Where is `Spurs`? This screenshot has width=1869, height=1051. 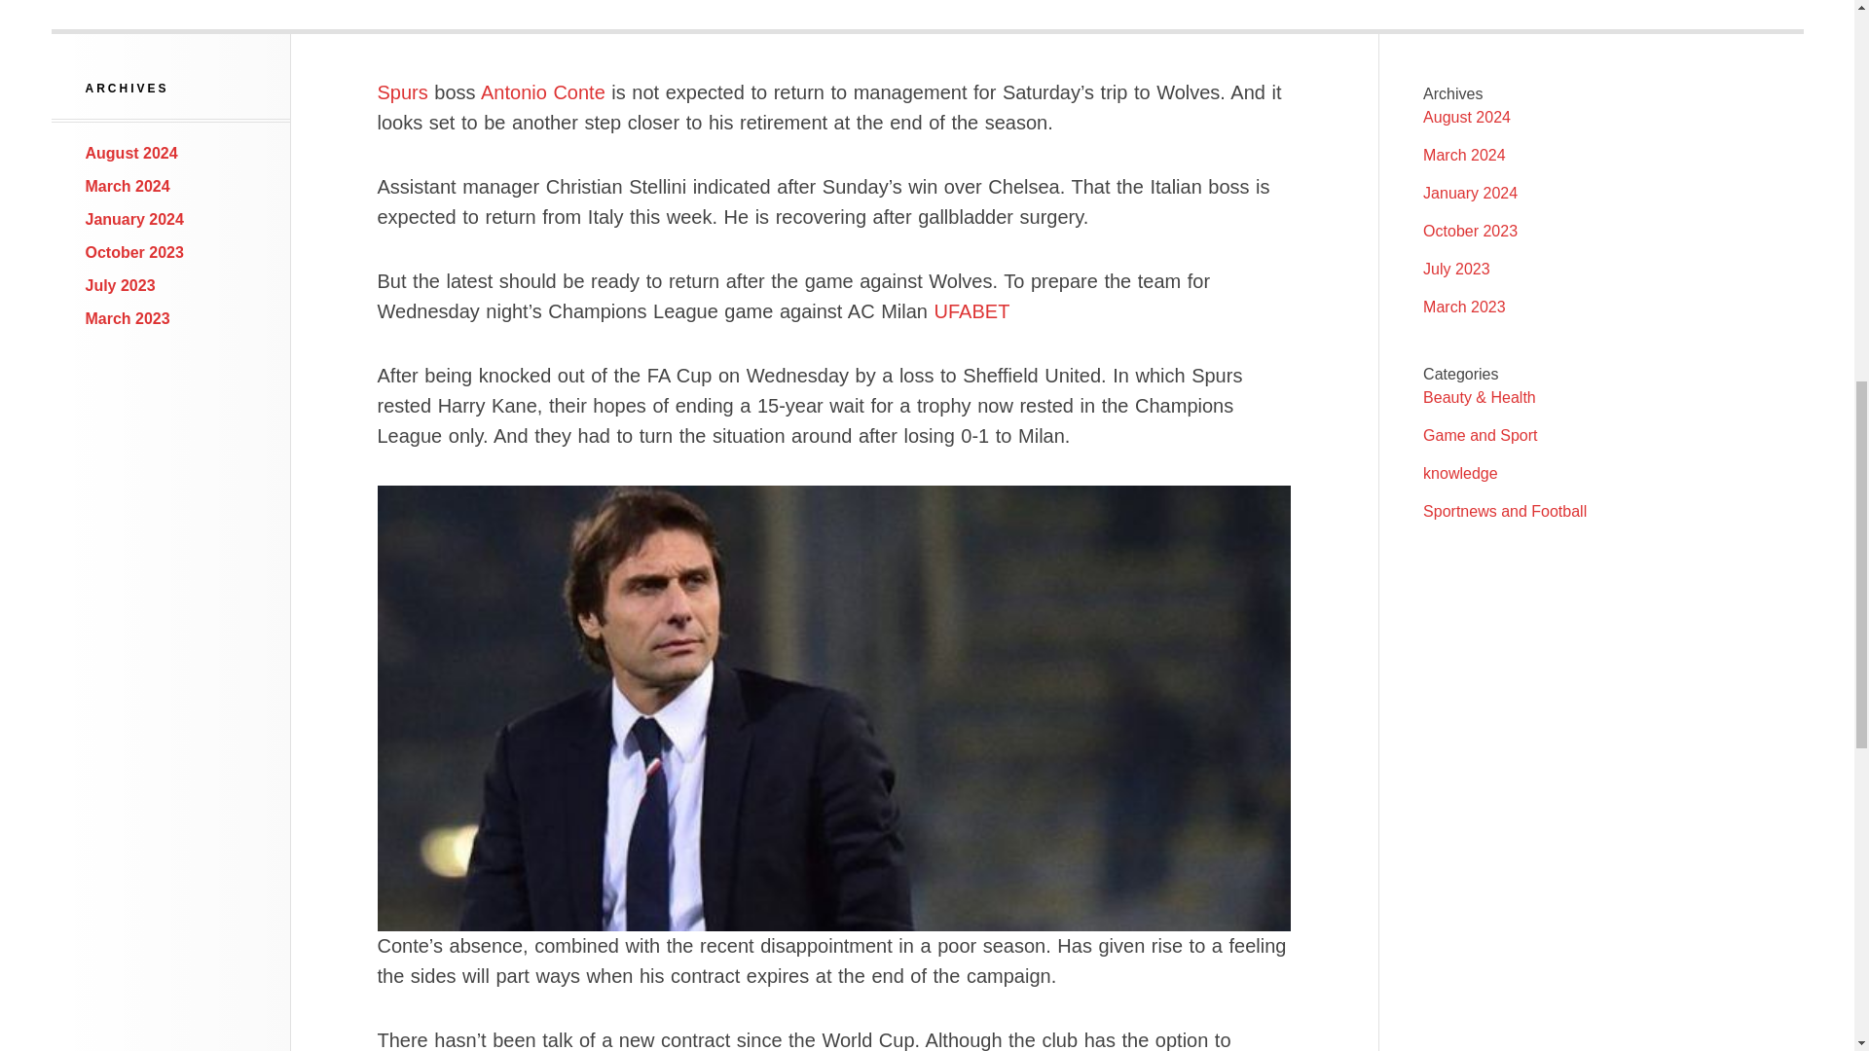 Spurs is located at coordinates (402, 91).